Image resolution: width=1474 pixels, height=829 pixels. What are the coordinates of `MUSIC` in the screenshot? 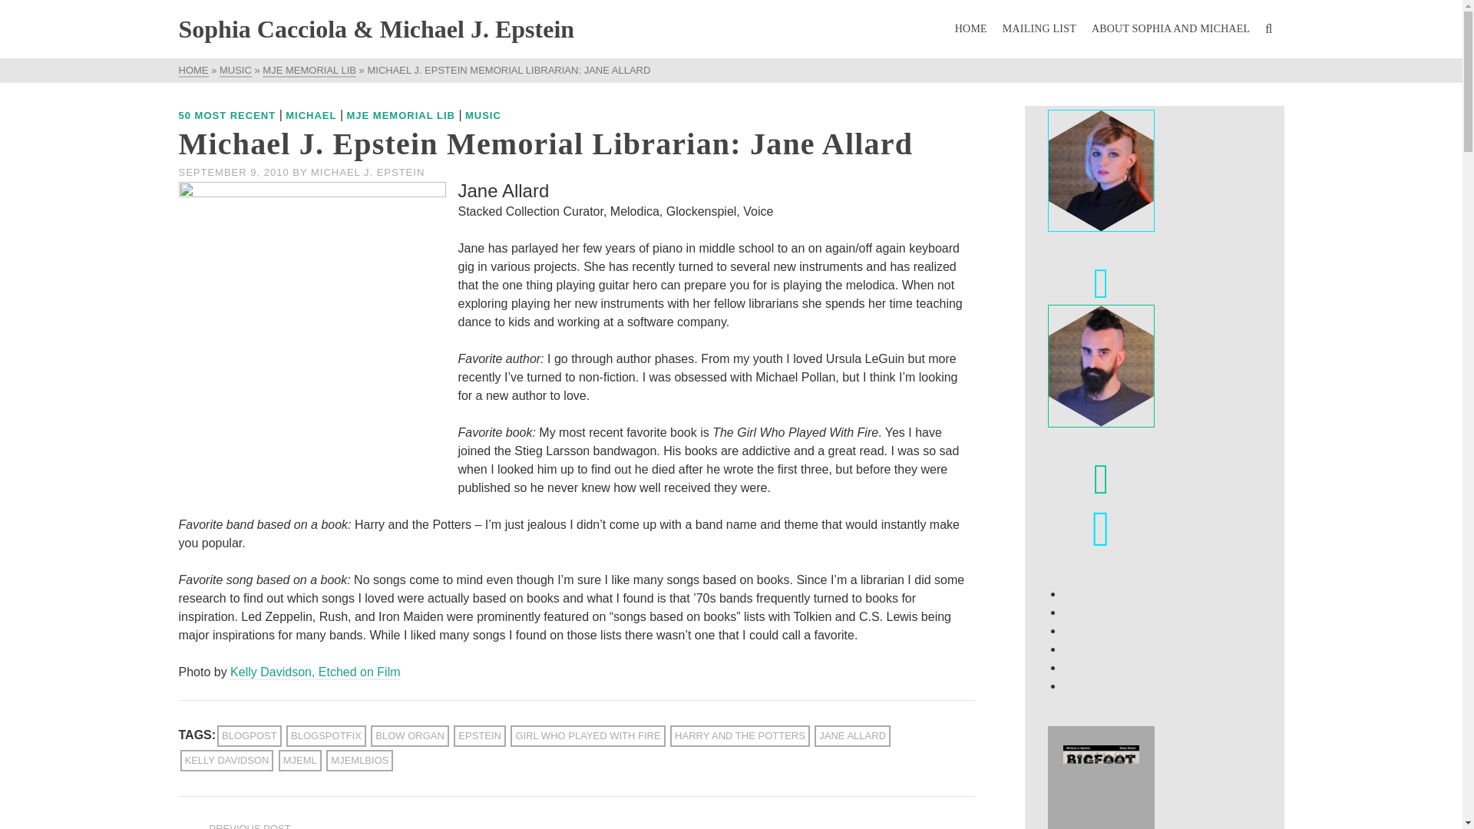 It's located at (236, 71).